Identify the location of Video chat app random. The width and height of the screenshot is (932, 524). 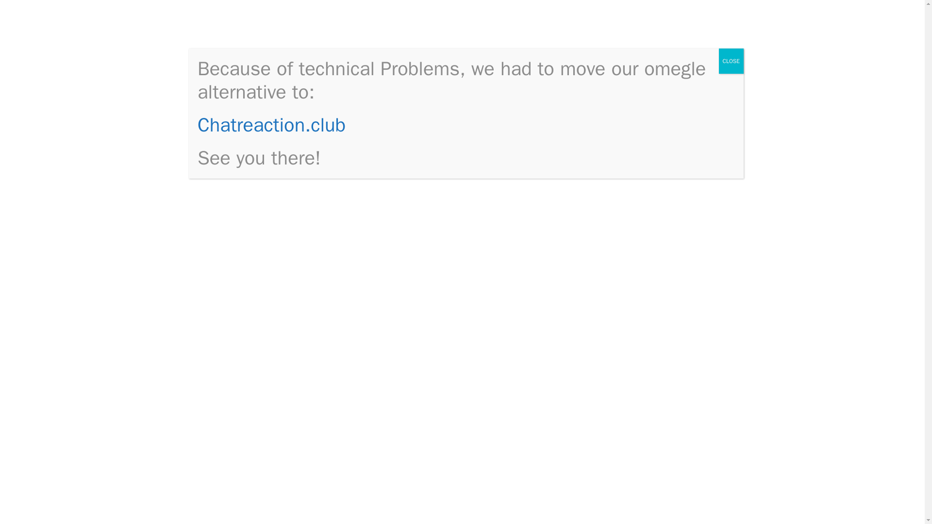
(657, 334).